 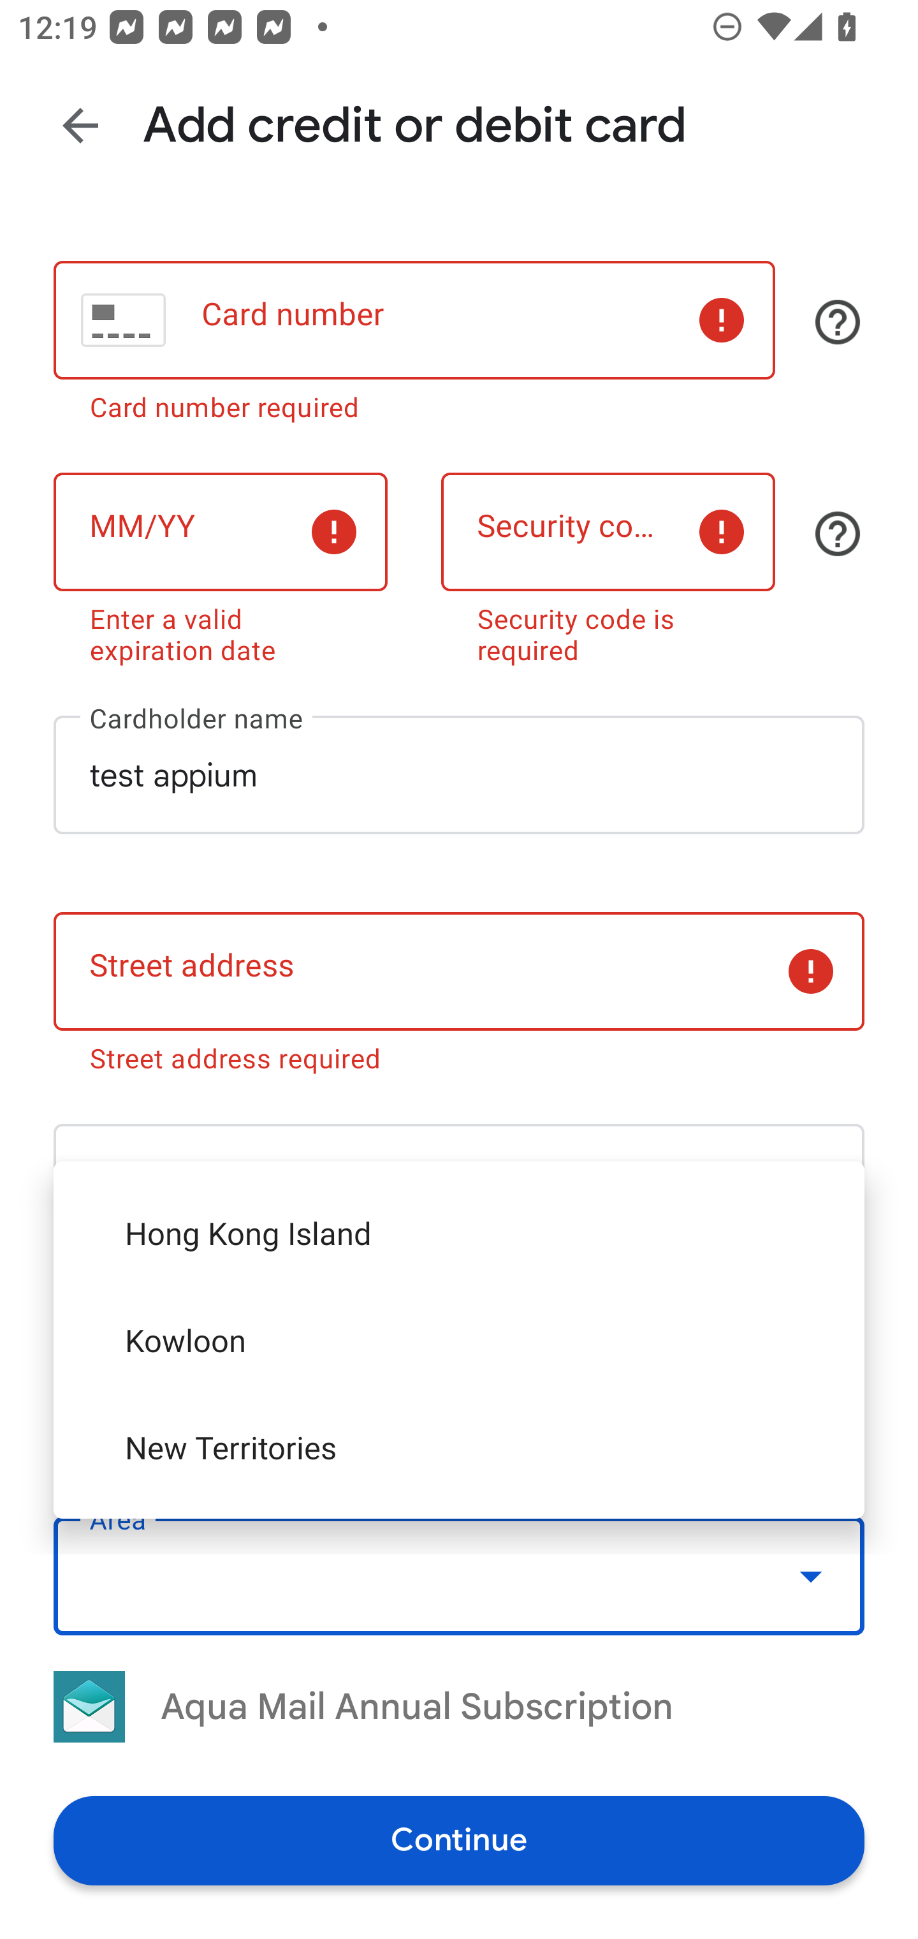 I want to click on Security code Error Security code is required, so click(x=608, y=564).